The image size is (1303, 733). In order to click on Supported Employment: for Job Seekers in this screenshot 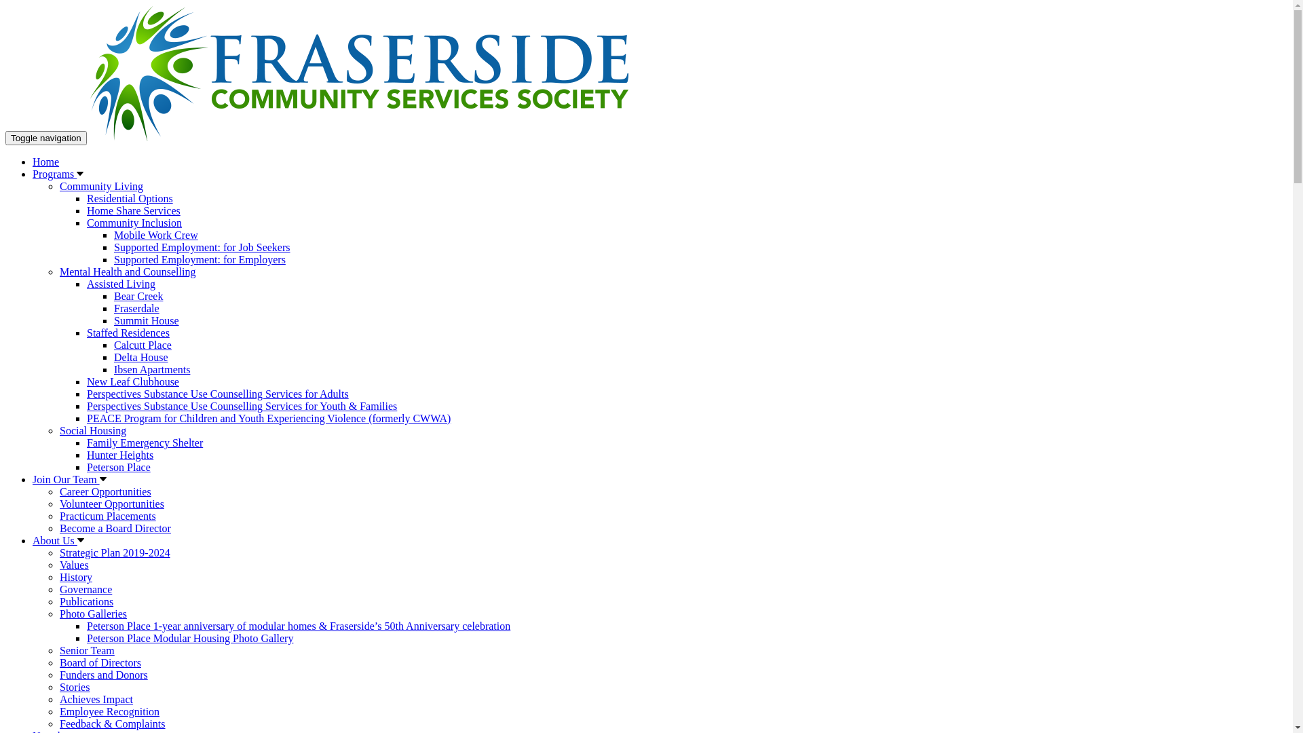, I will do `click(202, 247)`.